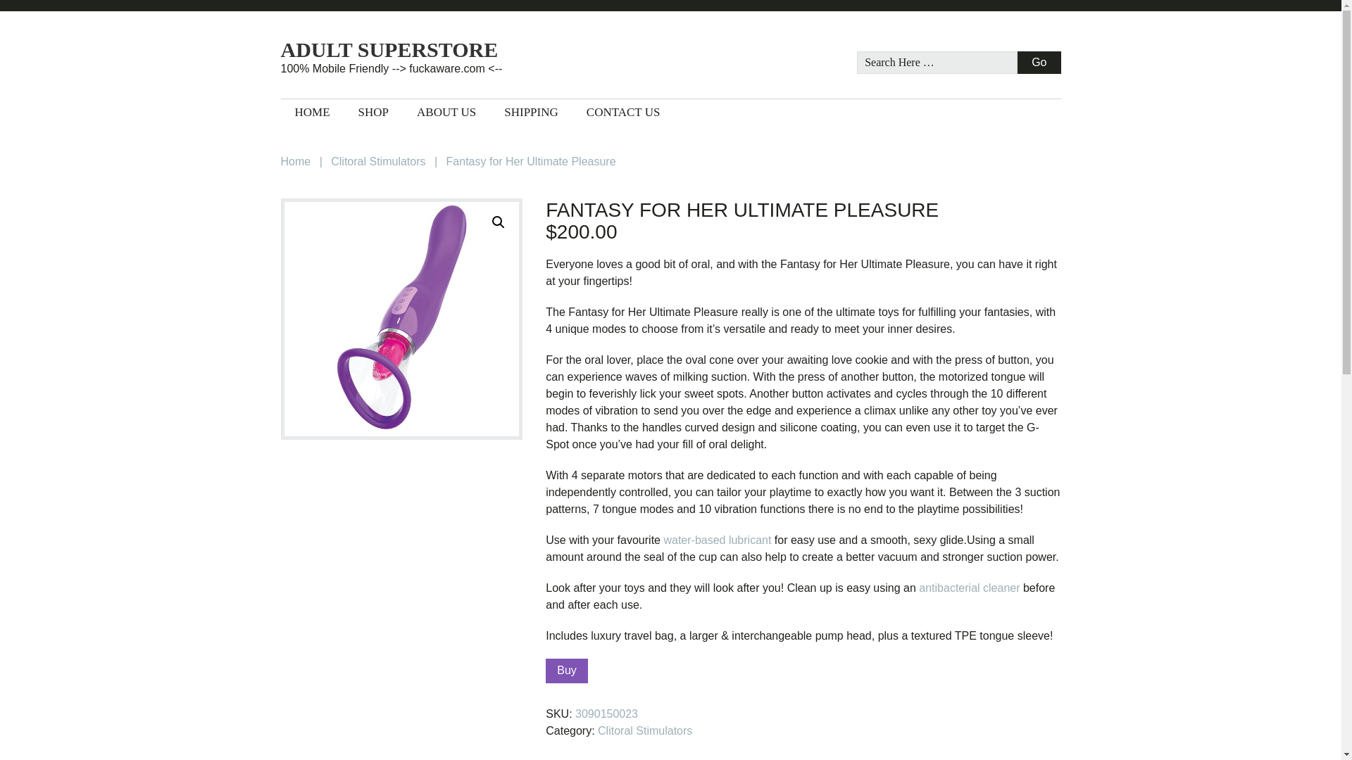 The width and height of the screenshot is (1352, 760). What do you see at coordinates (623, 113) in the screenshot?
I see `CONTACT US` at bounding box center [623, 113].